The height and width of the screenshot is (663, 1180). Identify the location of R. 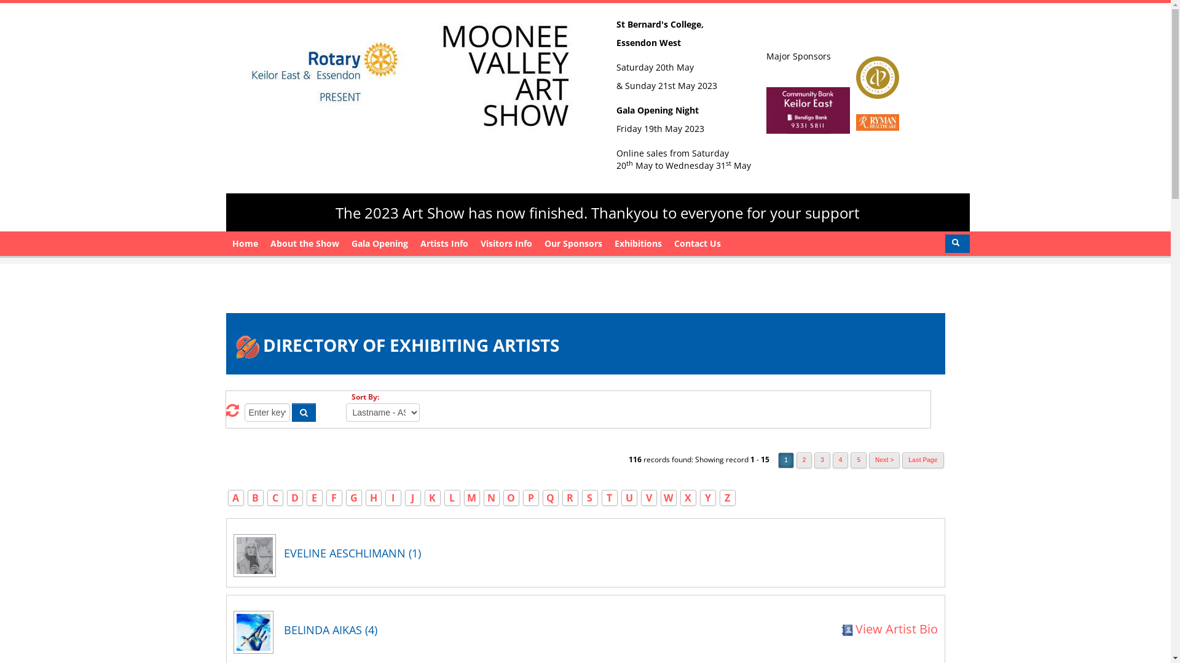
(570, 498).